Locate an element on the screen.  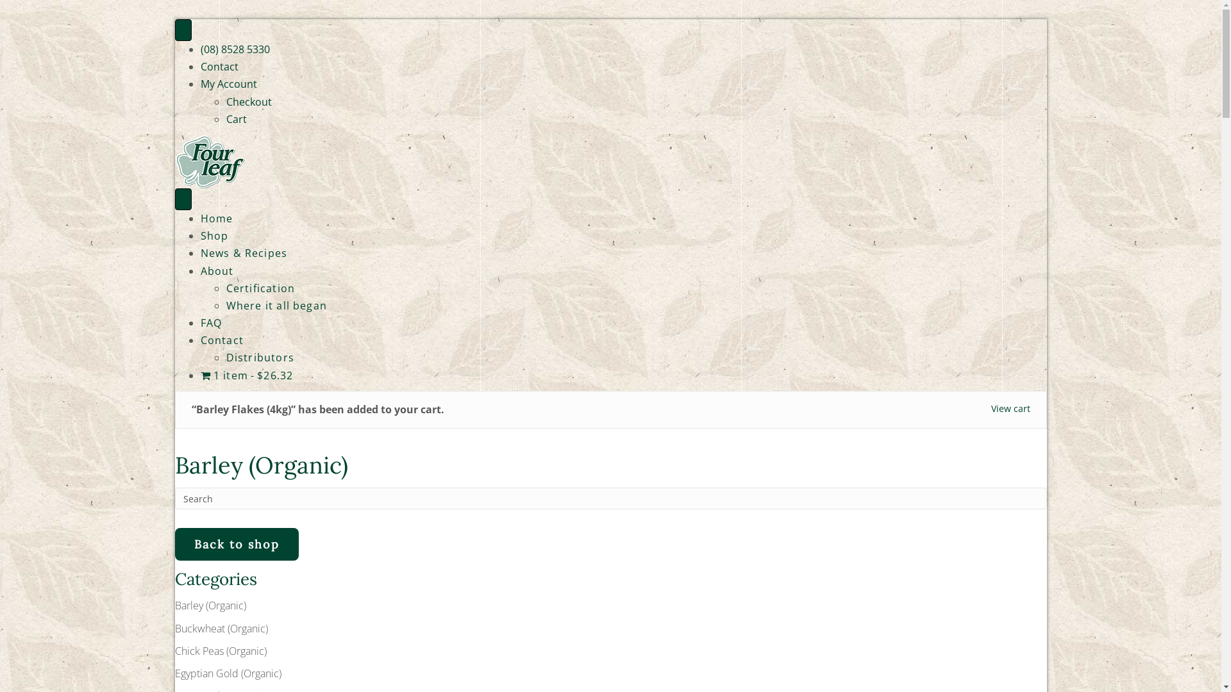
Chick Peas (Organic) is located at coordinates (221, 651).